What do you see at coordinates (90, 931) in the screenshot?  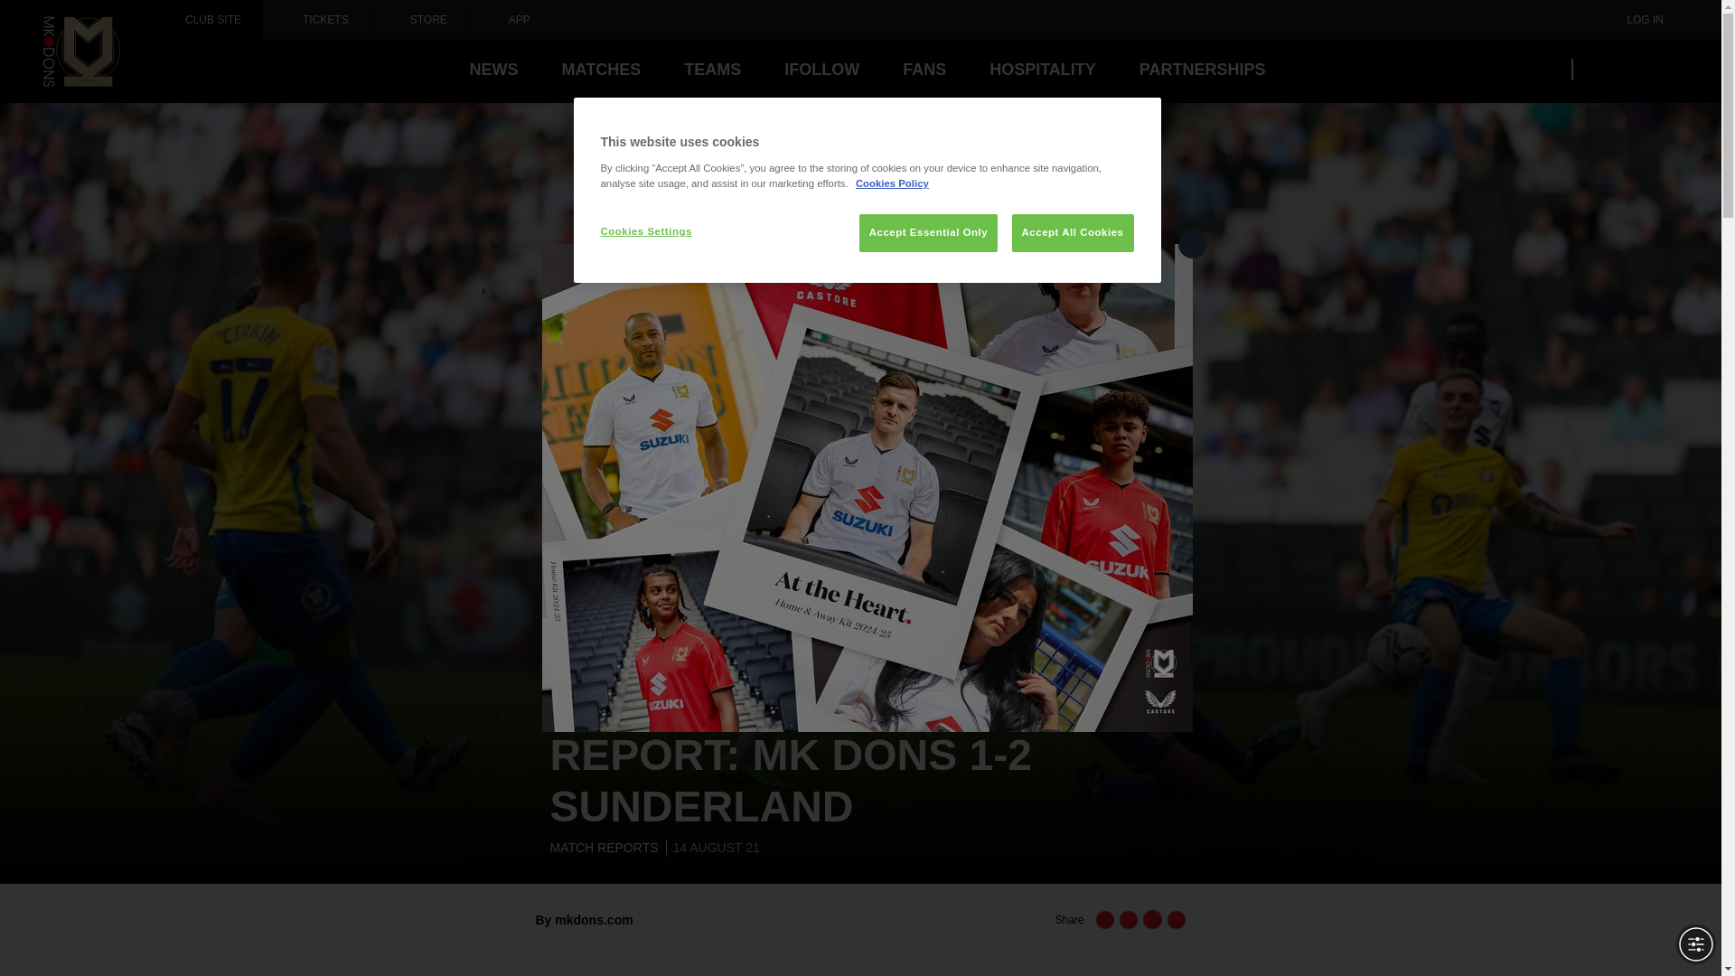 I see `Help widget launcher` at bounding box center [90, 931].